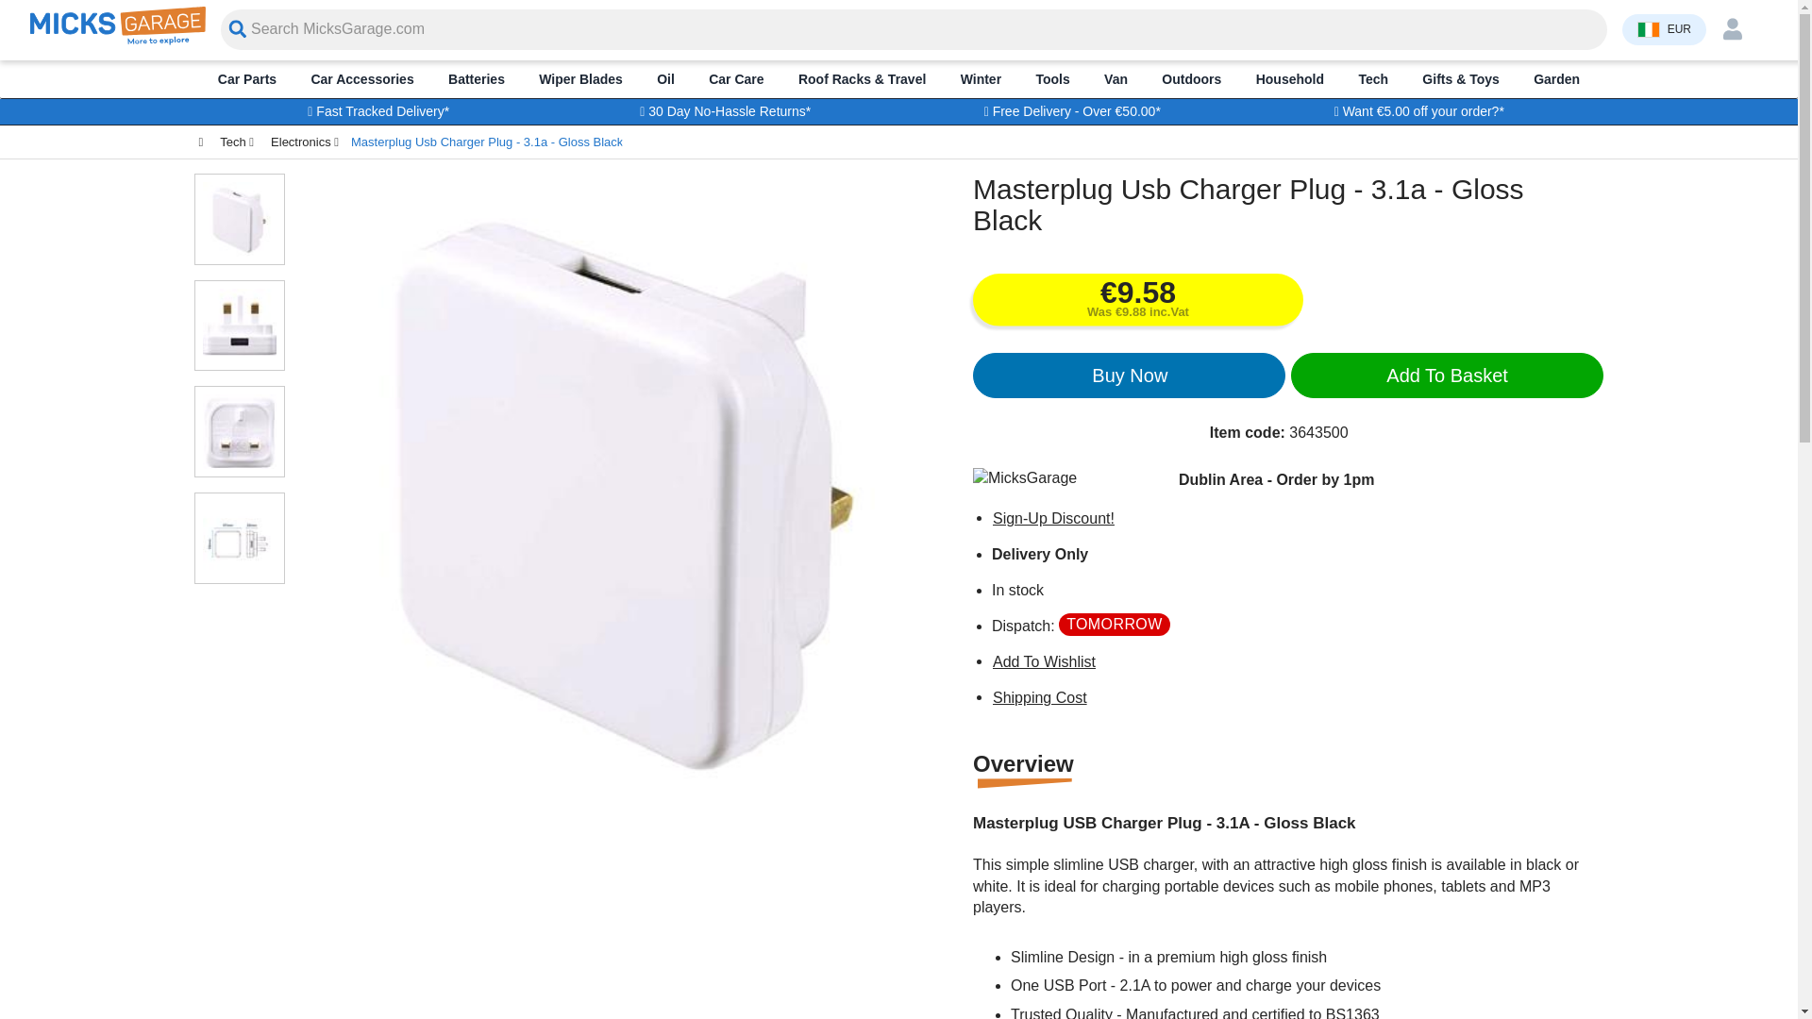 This screenshot has height=1019, width=1812. What do you see at coordinates (1373, 78) in the screenshot?
I see `Tech` at bounding box center [1373, 78].